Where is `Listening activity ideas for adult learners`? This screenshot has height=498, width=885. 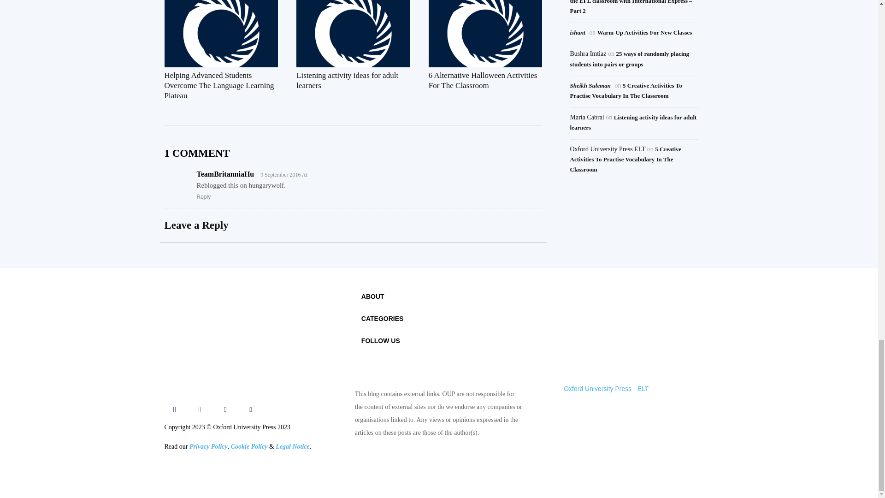 Listening activity ideas for adult learners is located at coordinates (353, 33).